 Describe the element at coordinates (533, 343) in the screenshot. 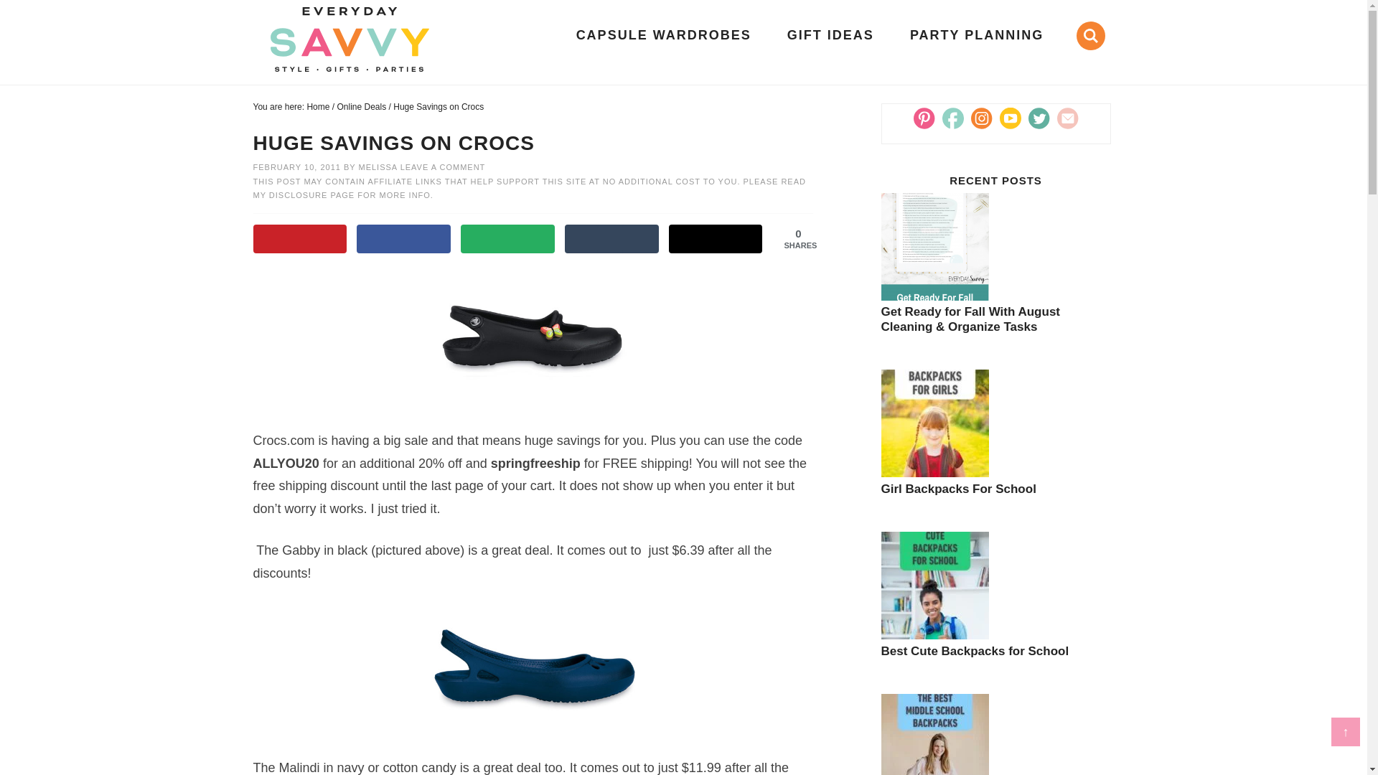

I see `crocsgabbyblack` at that location.